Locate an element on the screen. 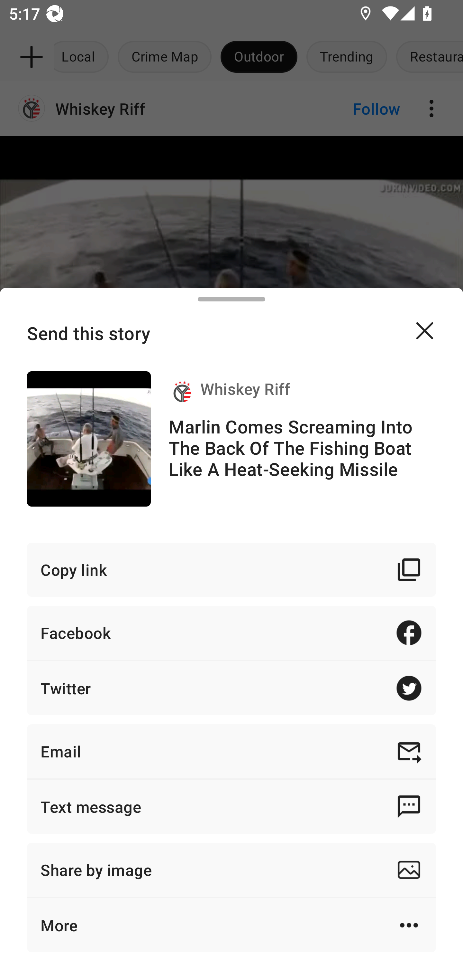 The height and width of the screenshot is (979, 463). Text message is located at coordinates (232, 806).